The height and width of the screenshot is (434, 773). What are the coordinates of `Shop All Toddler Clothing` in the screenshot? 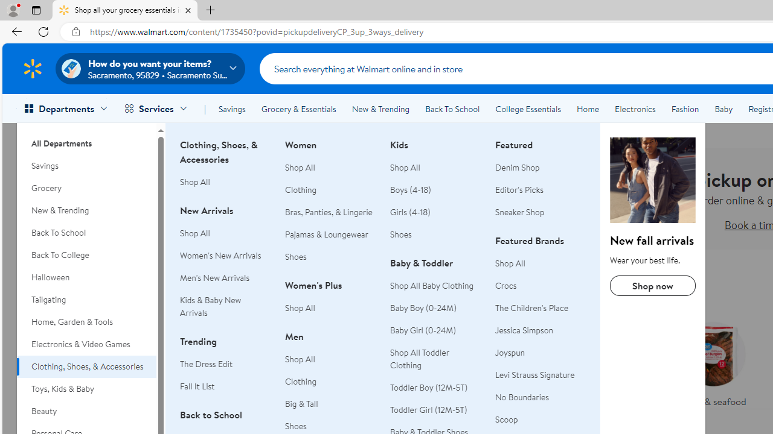 It's located at (435, 359).